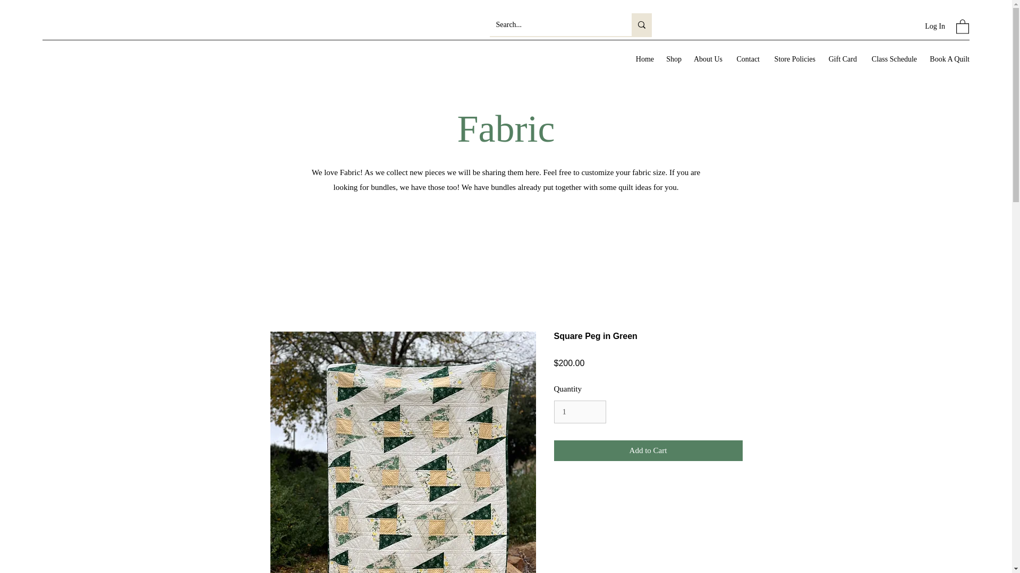 The height and width of the screenshot is (573, 1020). I want to click on Add to Cart, so click(648, 451).